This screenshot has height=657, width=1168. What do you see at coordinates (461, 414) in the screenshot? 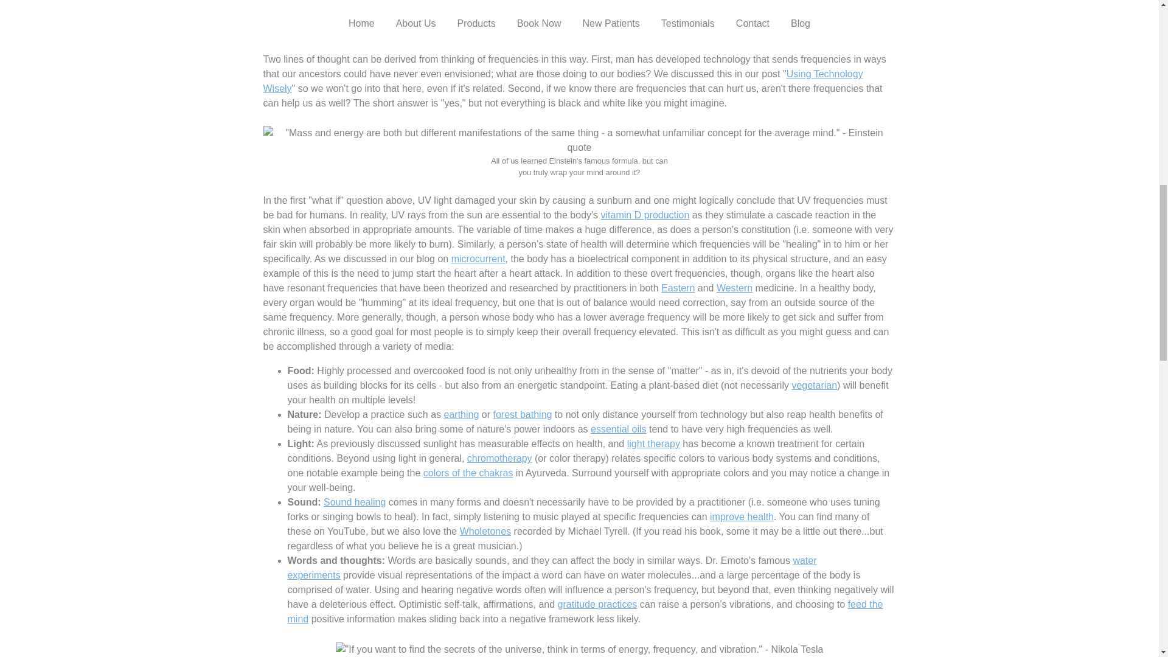
I see `All About Grounding` at bounding box center [461, 414].